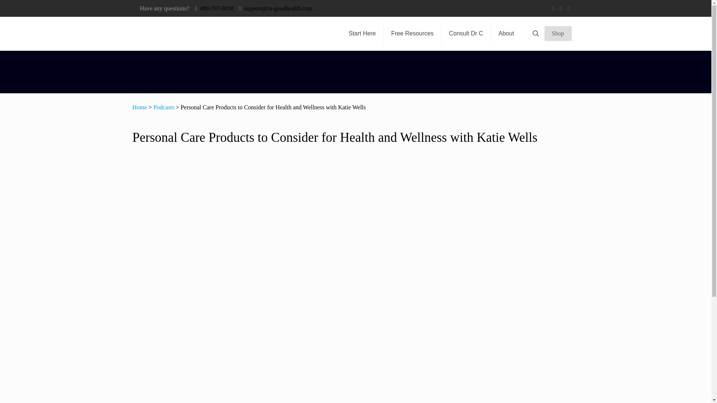 The width and height of the screenshot is (717, 403). What do you see at coordinates (139, 107) in the screenshot?
I see `Home` at bounding box center [139, 107].